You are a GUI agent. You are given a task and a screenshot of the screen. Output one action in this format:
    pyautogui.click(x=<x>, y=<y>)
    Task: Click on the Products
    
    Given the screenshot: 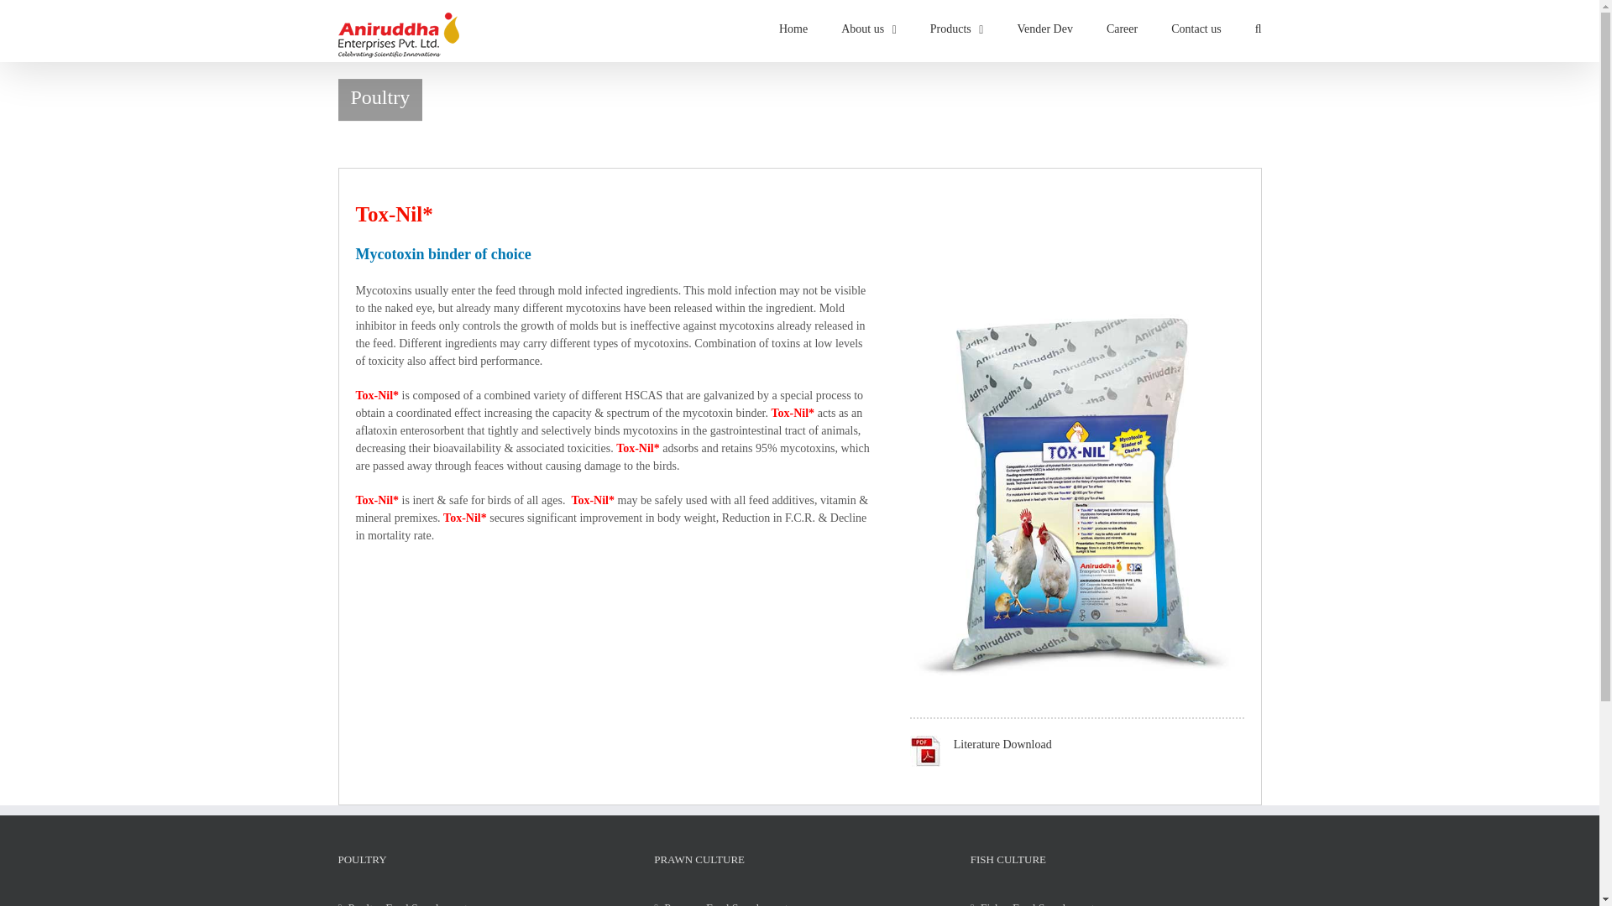 What is the action you would take?
    pyautogui.click(x=956, y=27)
    